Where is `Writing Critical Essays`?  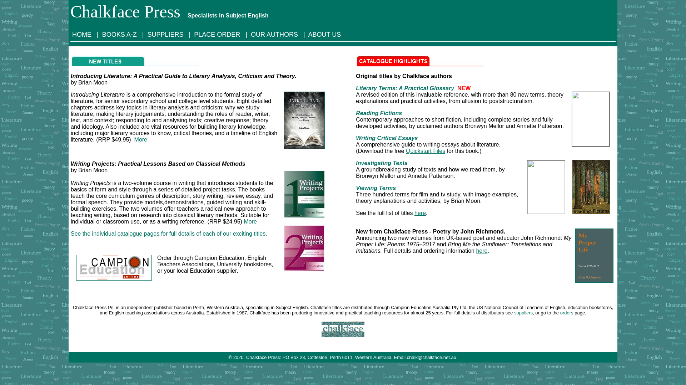
Writing Critical Essays is located at coordinates (387, 138).